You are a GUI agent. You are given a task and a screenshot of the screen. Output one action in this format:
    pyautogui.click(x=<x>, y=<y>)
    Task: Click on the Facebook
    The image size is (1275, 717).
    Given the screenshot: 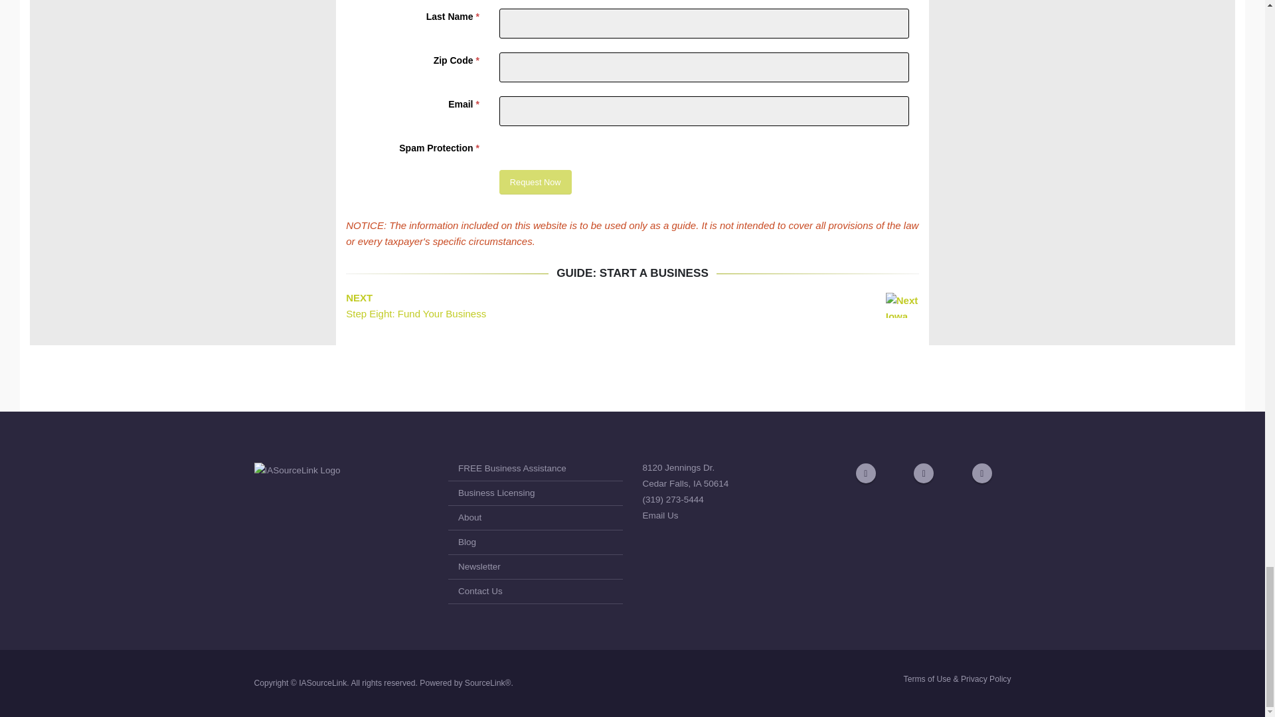 What is the action you would take?
    pyautogui.click(x=866, y=473)
    